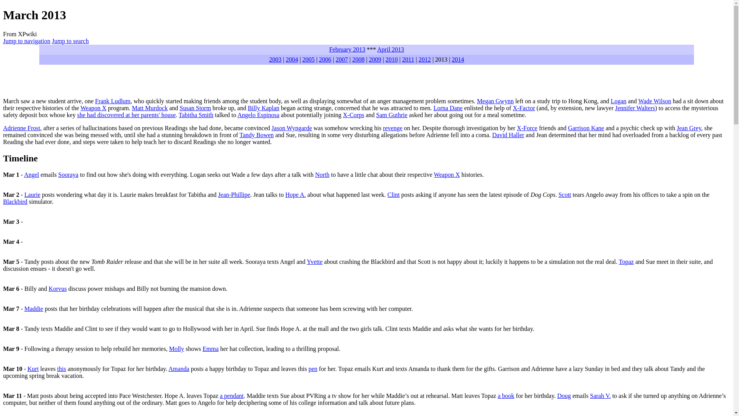  I want to click on Jennifer Walters, so click(635, 108).